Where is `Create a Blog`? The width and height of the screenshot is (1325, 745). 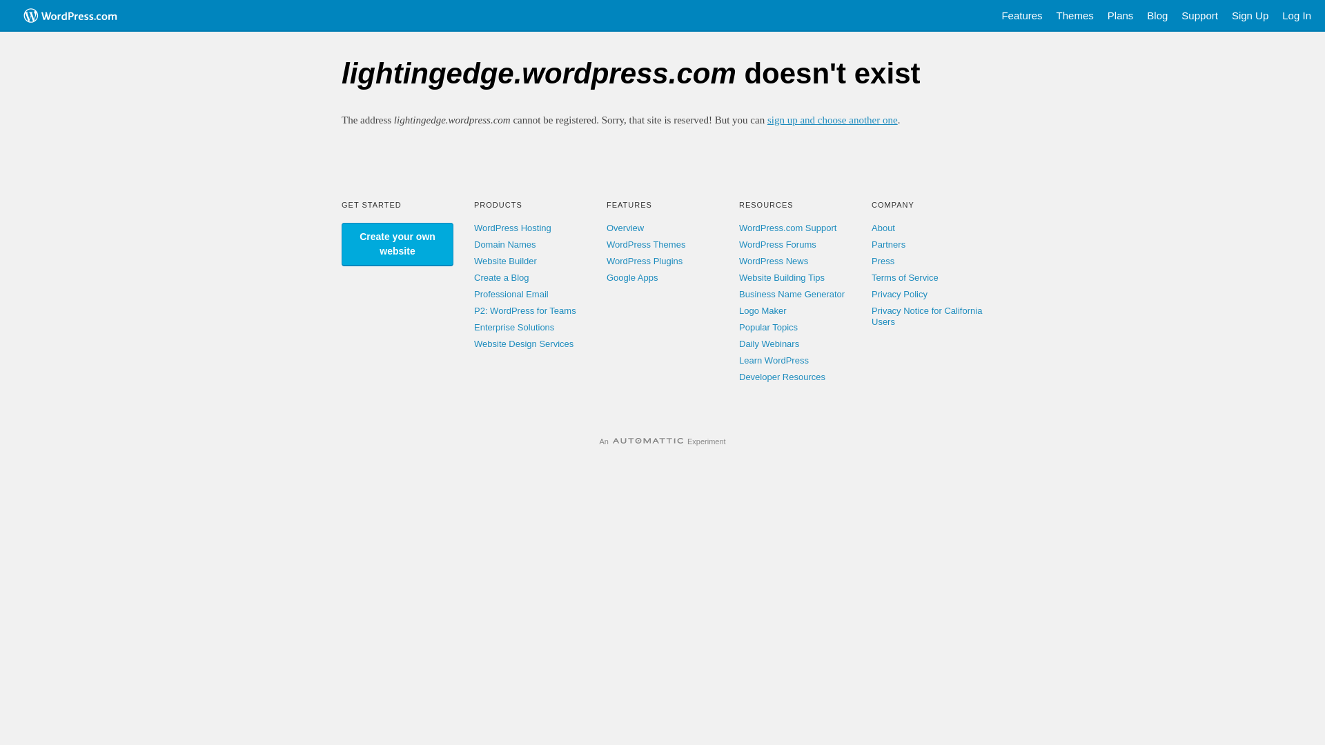
Create a Blog is located at coordinates (502, 277).